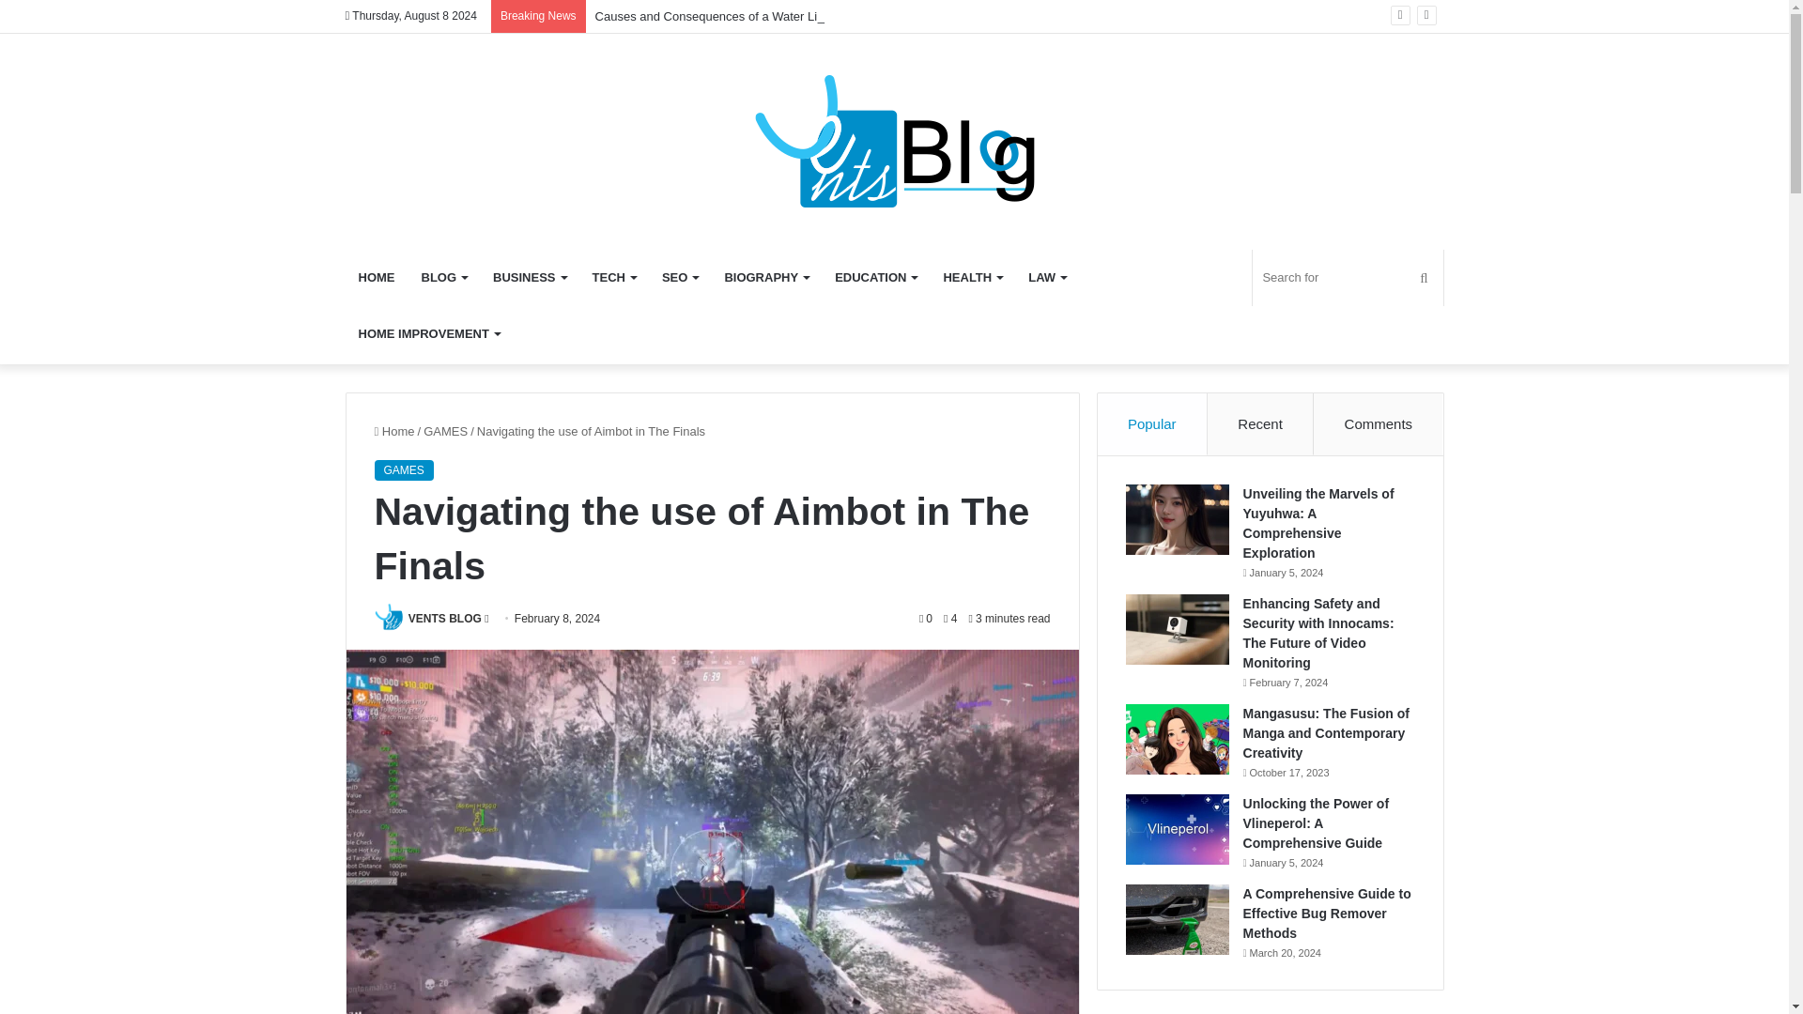 The width and height of the screenshot is (1803, 1014). Describe the element at coordinates (393, 431) in the screenshot. I see `Home` at that location.